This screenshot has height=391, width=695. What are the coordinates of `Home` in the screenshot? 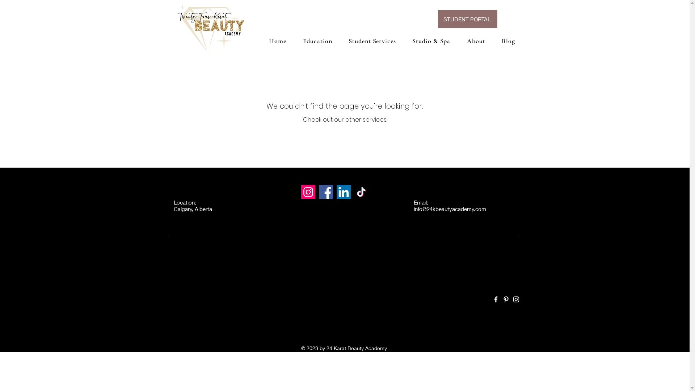 It's located at (277, 41).